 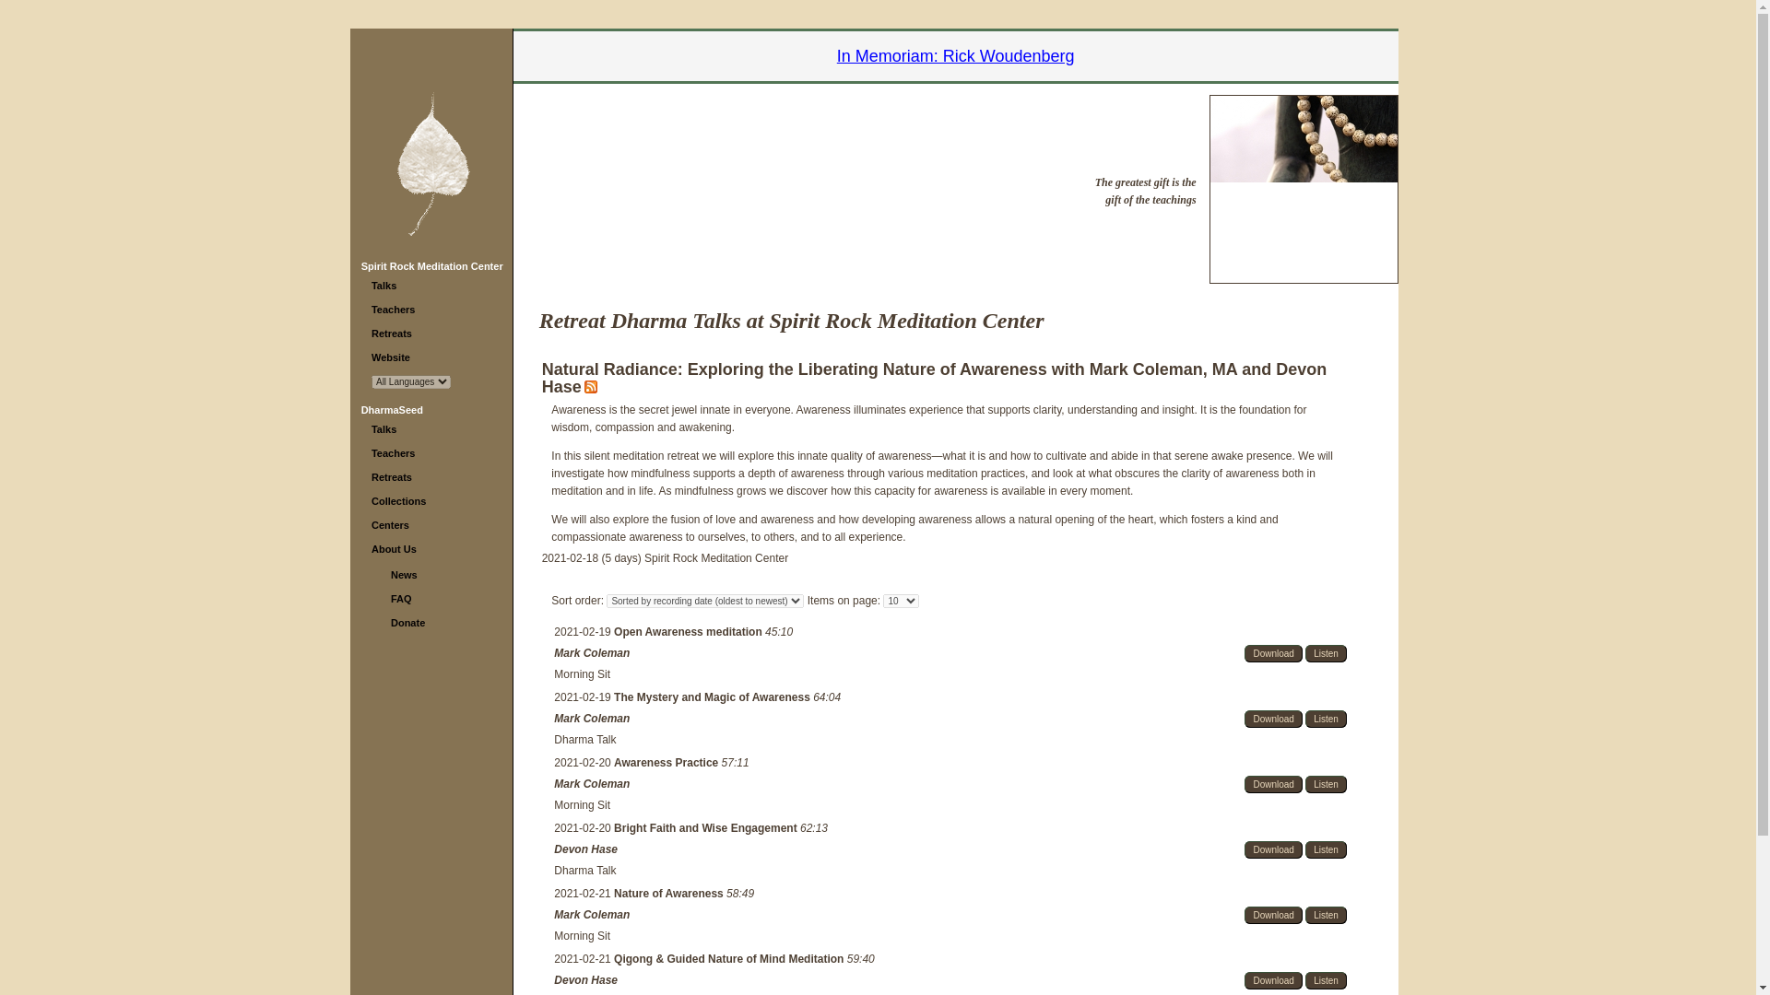 I want to click on Devon Hase, so click(x=585, y=980).